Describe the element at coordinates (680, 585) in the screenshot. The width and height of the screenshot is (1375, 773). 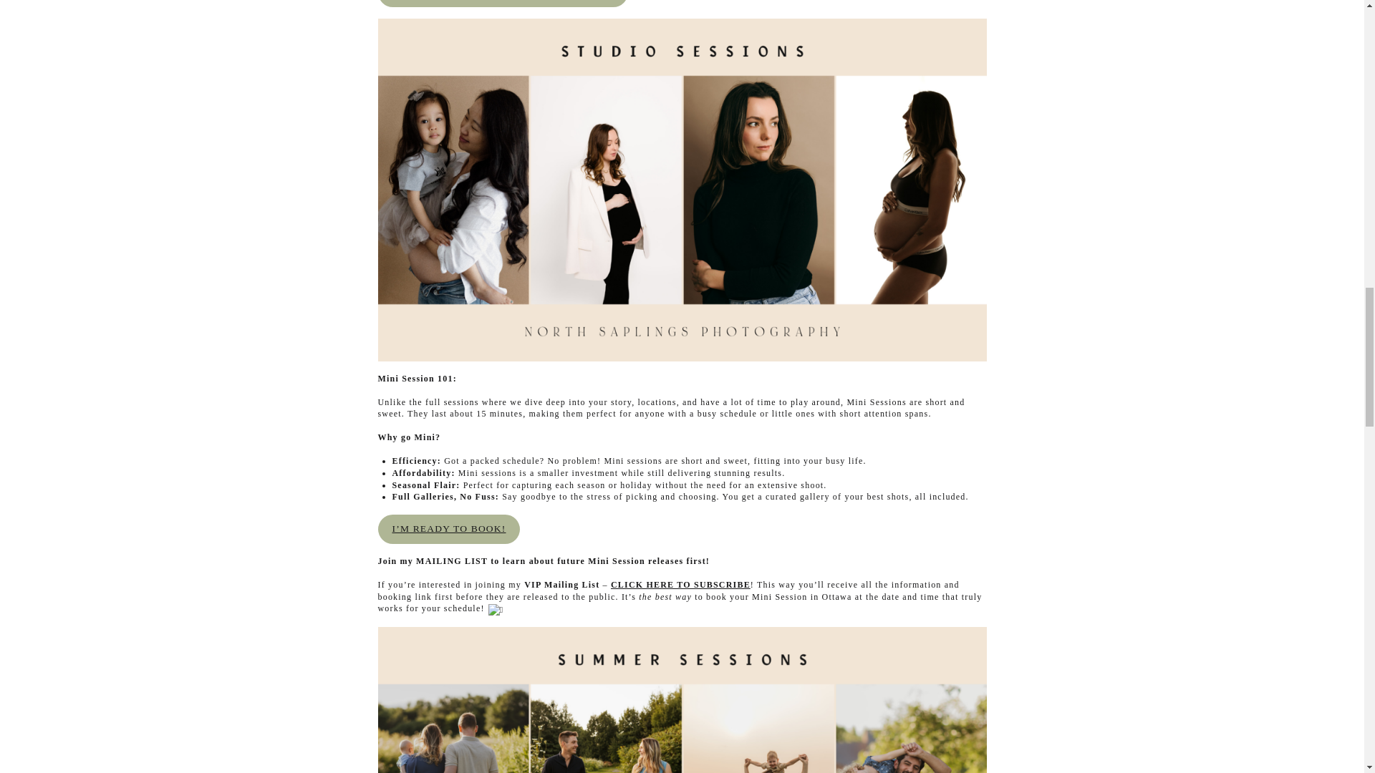
I see `CLICK HERE TO SUBSCRIBE` at that location.